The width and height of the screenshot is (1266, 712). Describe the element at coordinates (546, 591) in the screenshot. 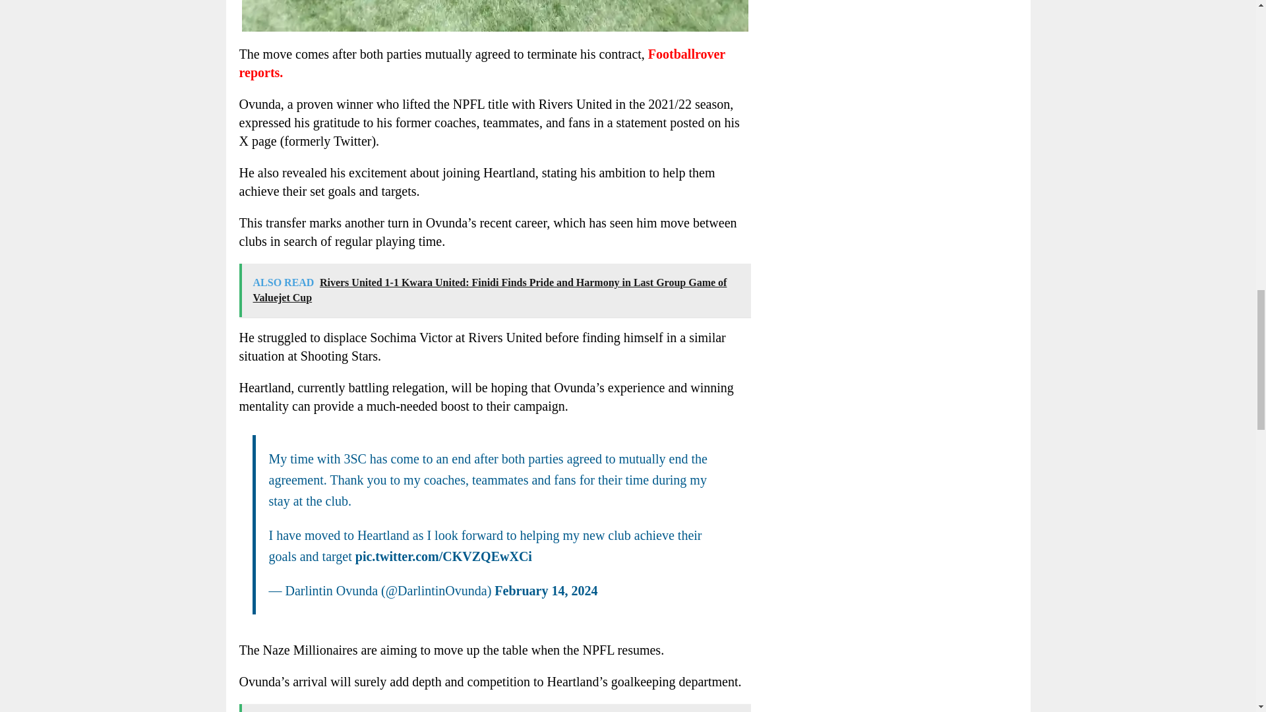

I see `February 14, 2024` at that location.